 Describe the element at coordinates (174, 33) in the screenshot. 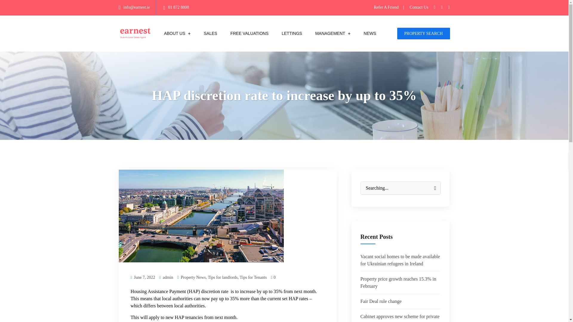

I see `ABOUT US` at that location.